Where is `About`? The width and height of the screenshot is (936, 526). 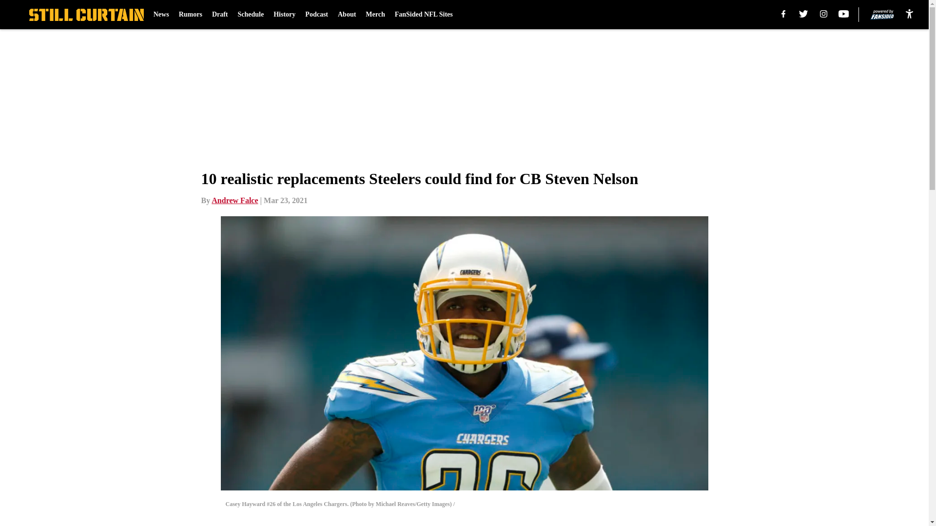 About is located at coordinates (347, 15).